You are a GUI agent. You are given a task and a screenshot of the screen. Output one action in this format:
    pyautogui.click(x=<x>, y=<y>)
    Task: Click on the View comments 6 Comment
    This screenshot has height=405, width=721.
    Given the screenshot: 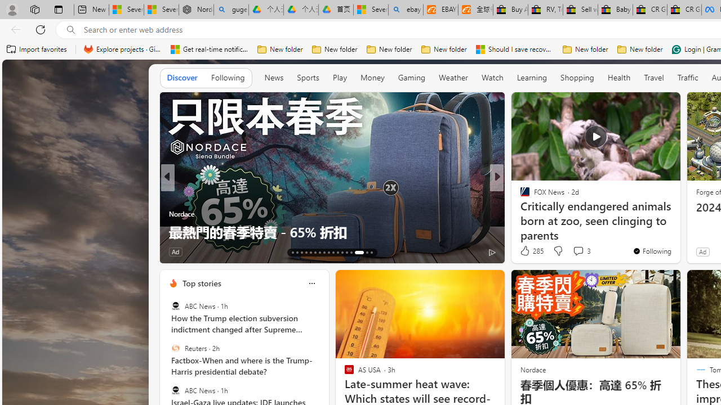 What is the action you would take?
    pyautogui.click(x=228, y=251)
    